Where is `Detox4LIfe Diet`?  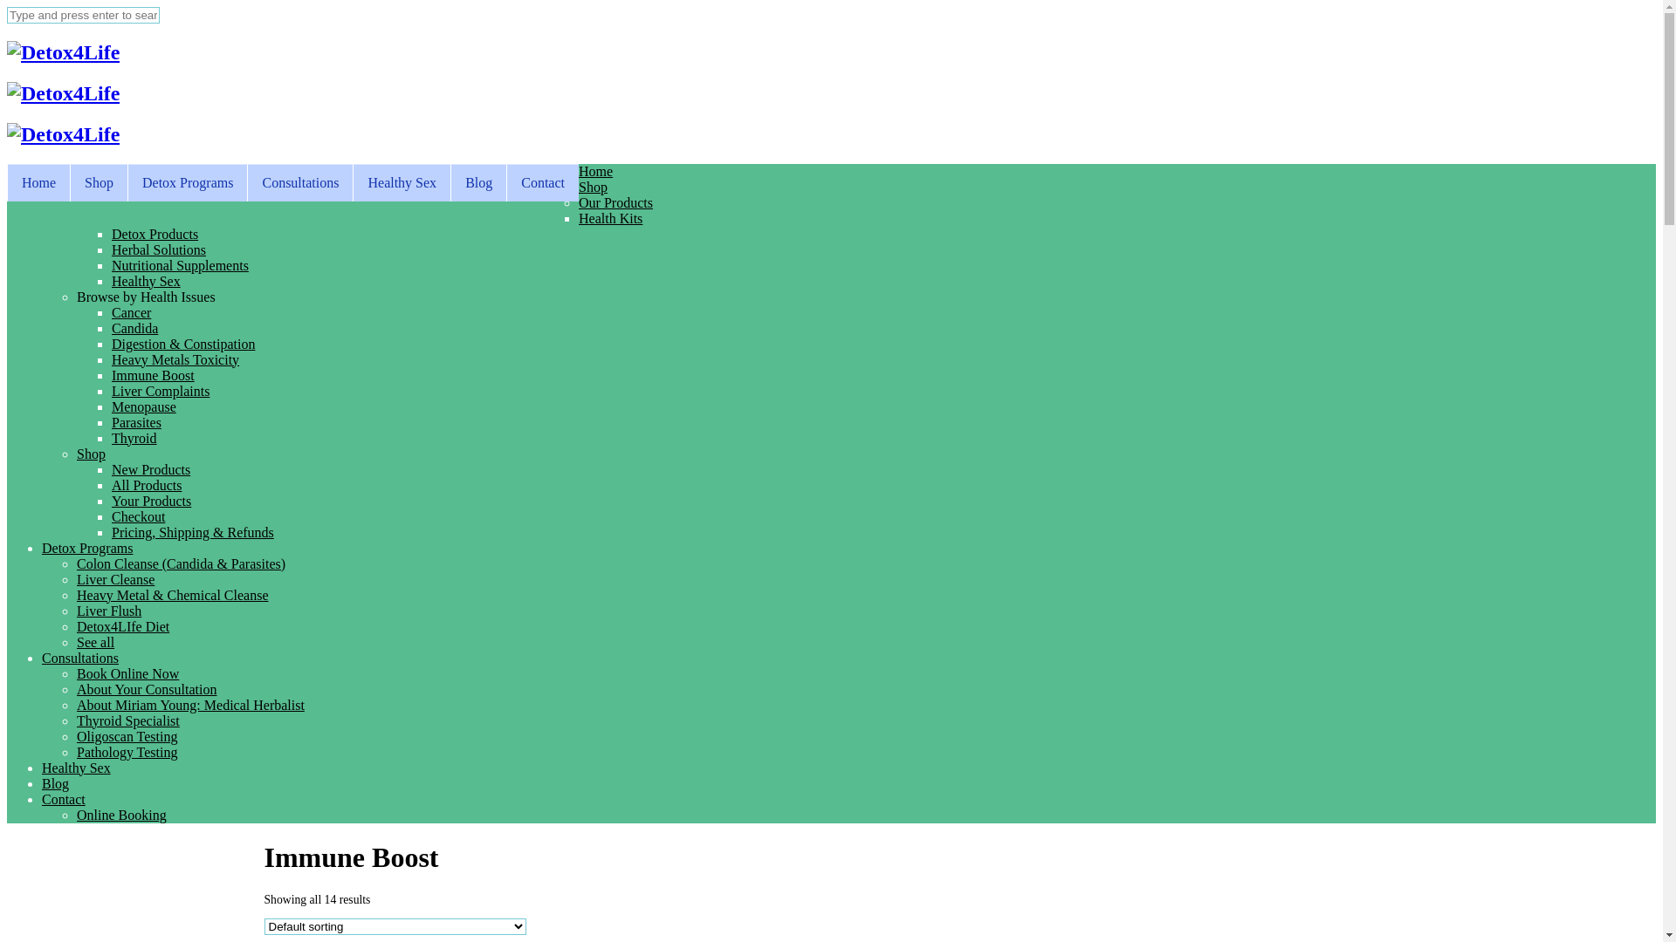 Detox4LIfe Diet is located at coordinates (123, 626).